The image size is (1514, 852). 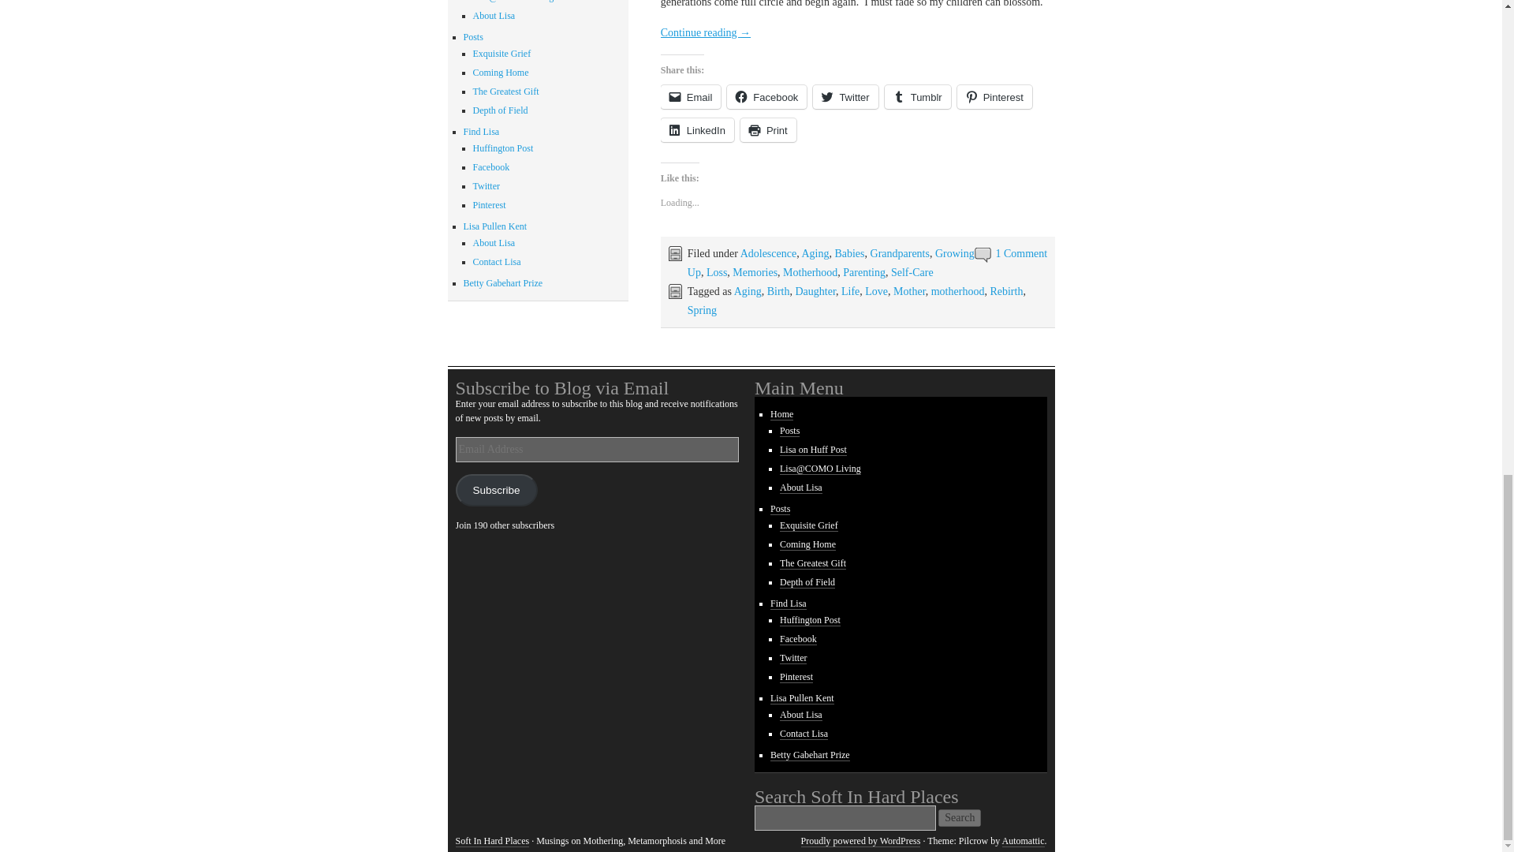 What do you see at coordinates (814, 254) in the screenshot?
I see `Aging` at bounding box center [814, 254].